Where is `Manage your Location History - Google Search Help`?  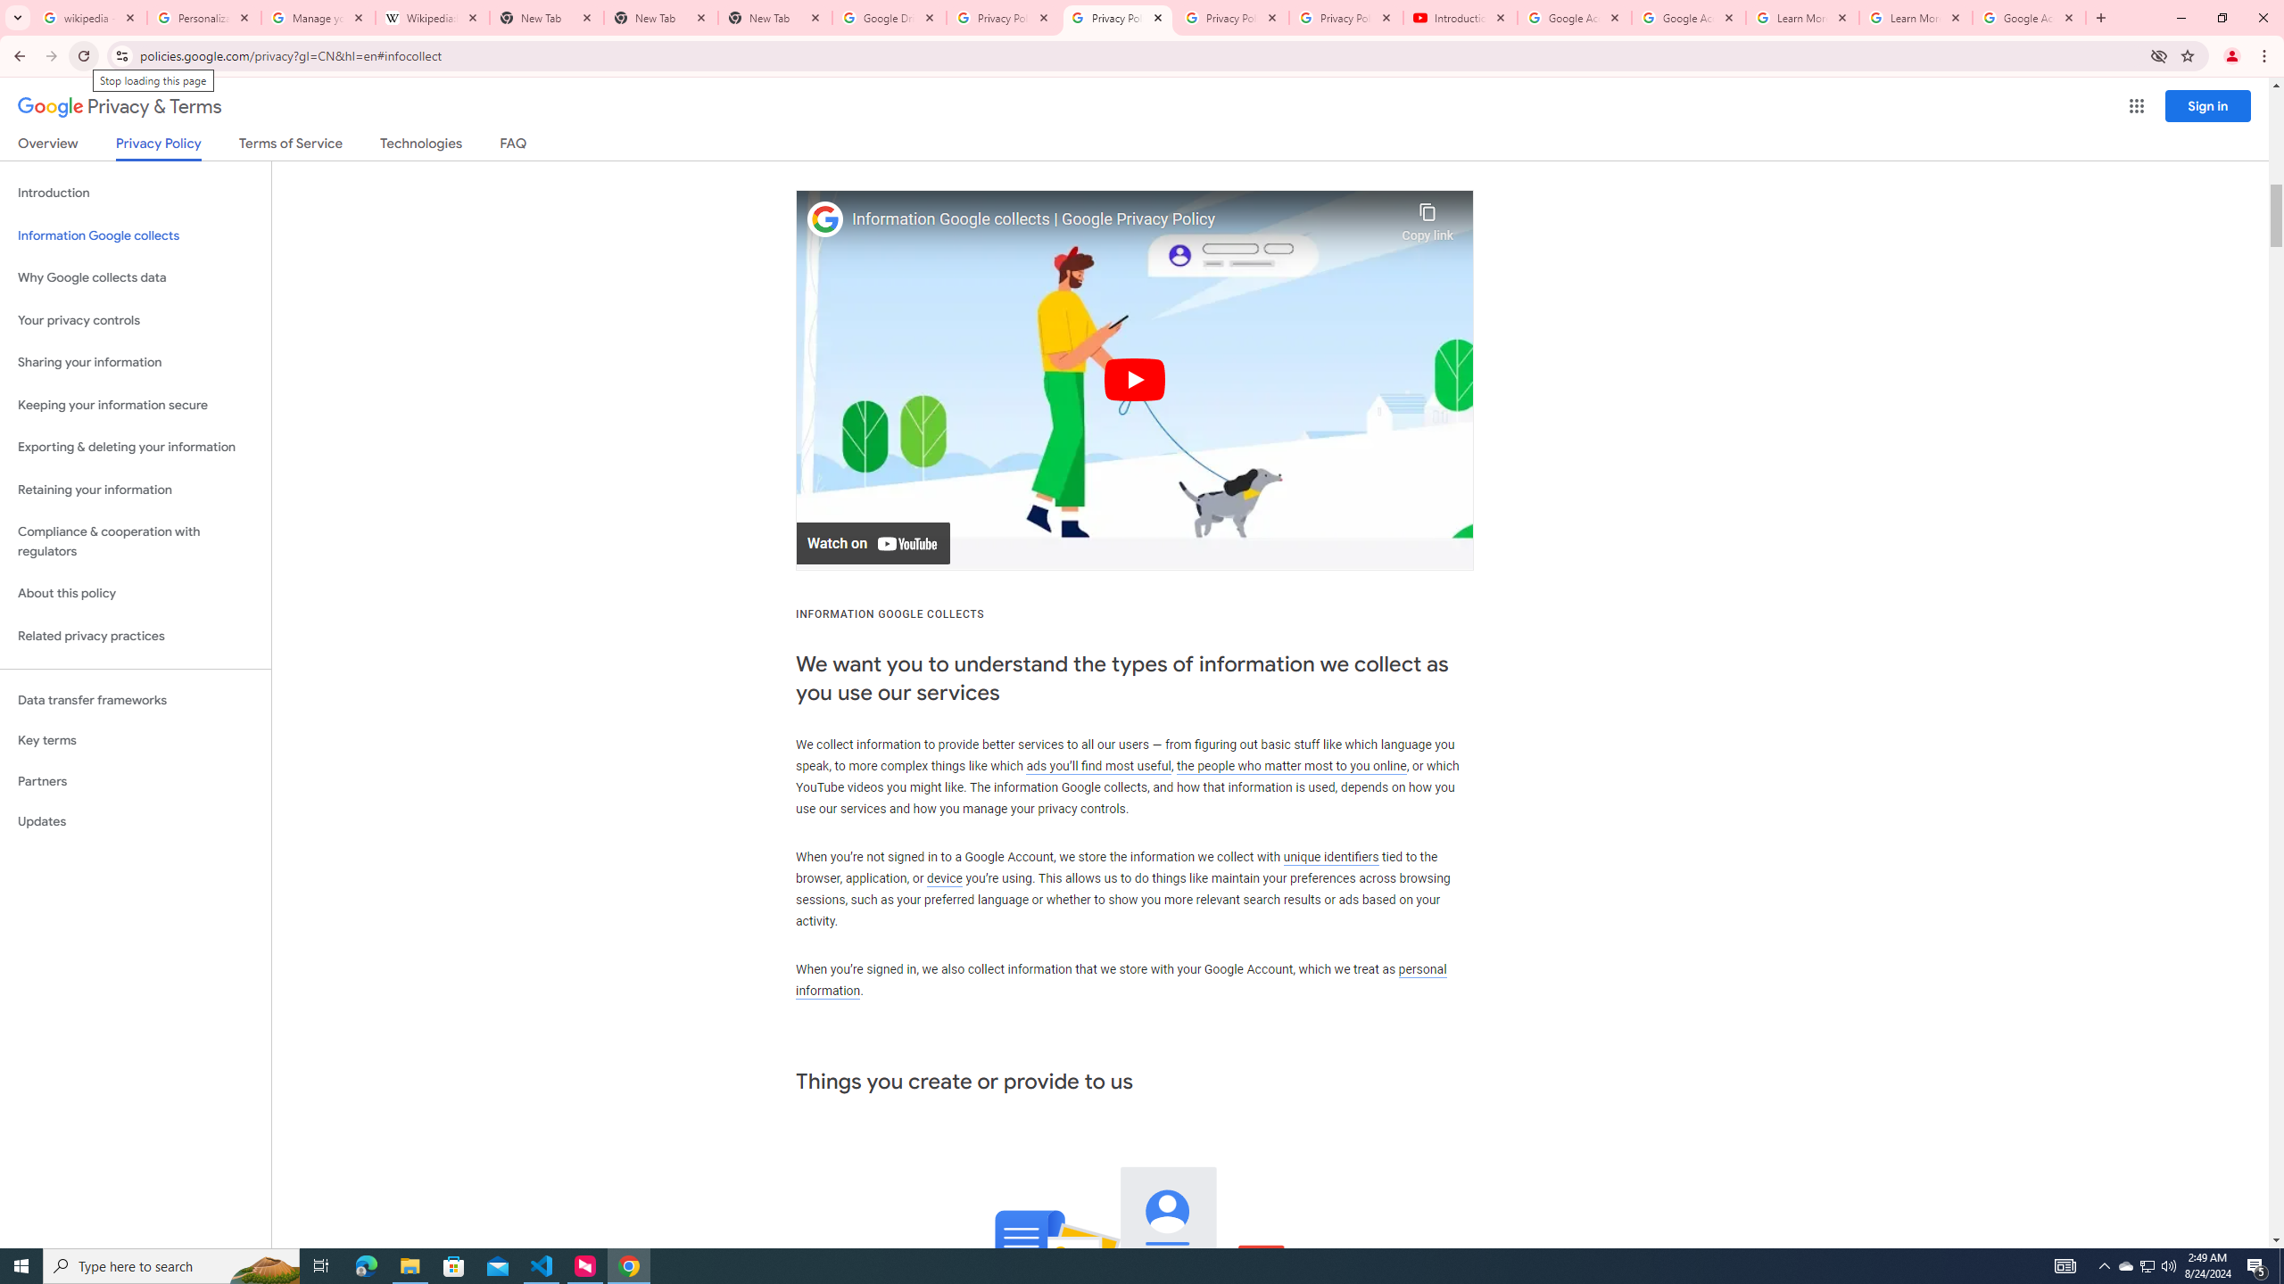
Manage your Location History - Google Search Help is located at coordinates (319, 18).